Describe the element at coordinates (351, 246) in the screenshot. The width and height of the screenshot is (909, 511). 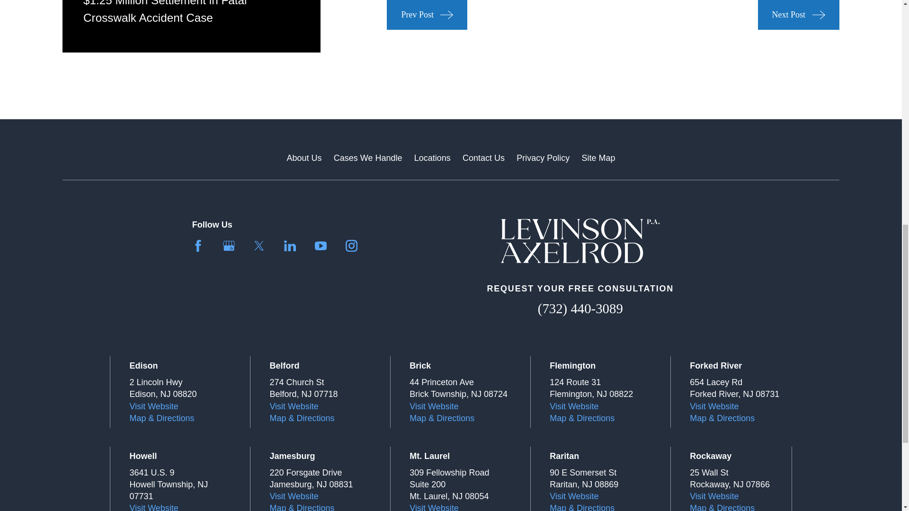
I see `Instagram` at that location.